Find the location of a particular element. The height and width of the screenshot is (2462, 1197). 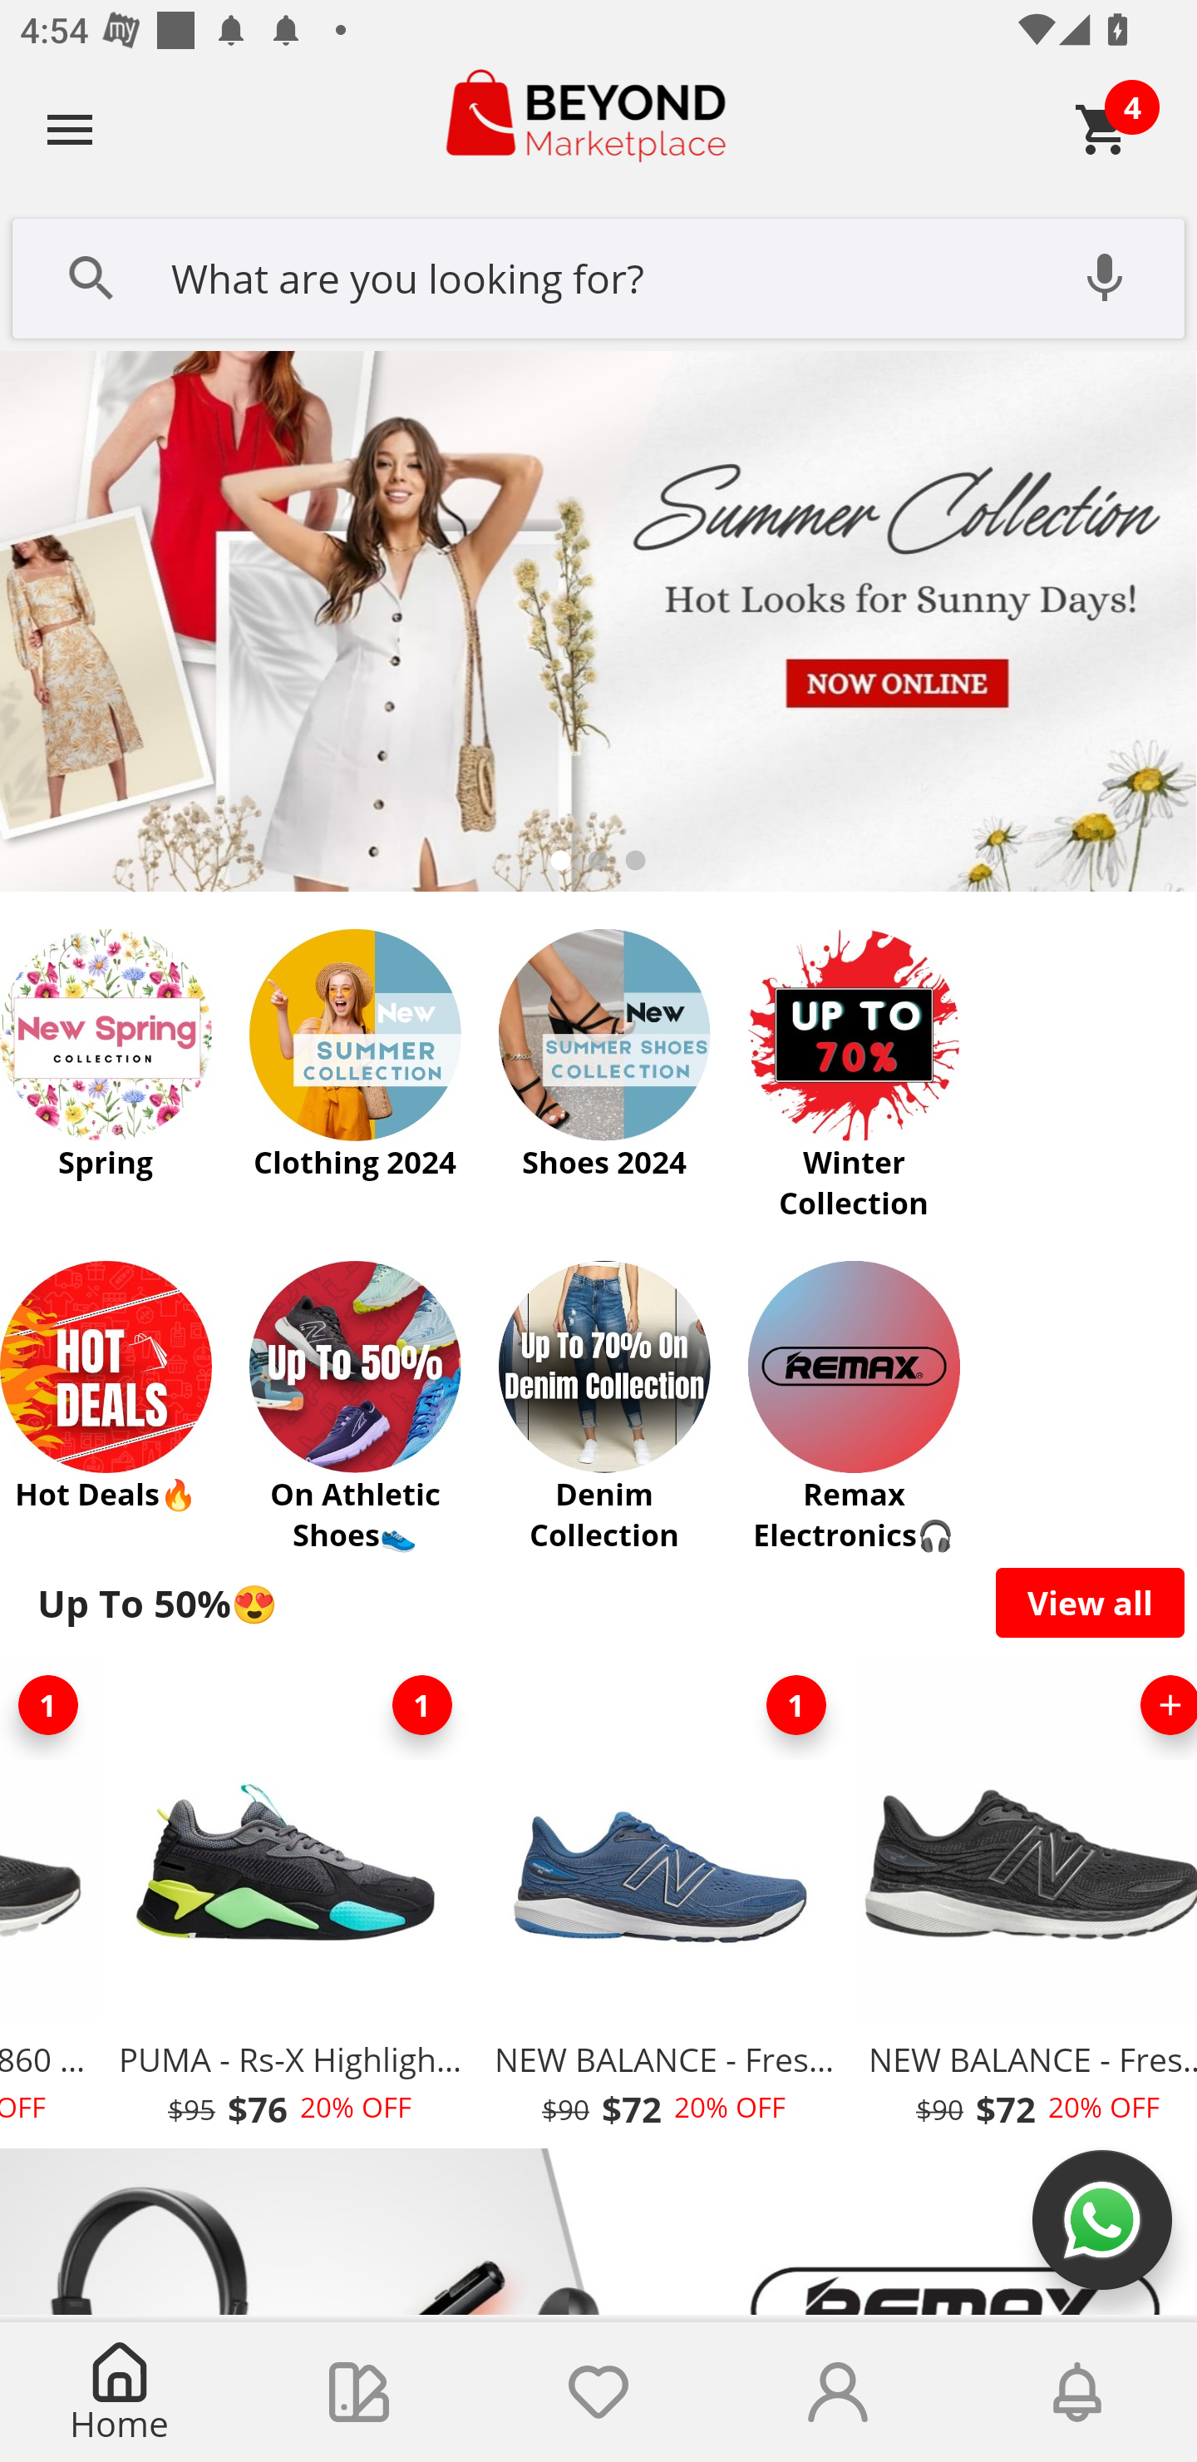

View all is located at coordinates (1091, 1602).